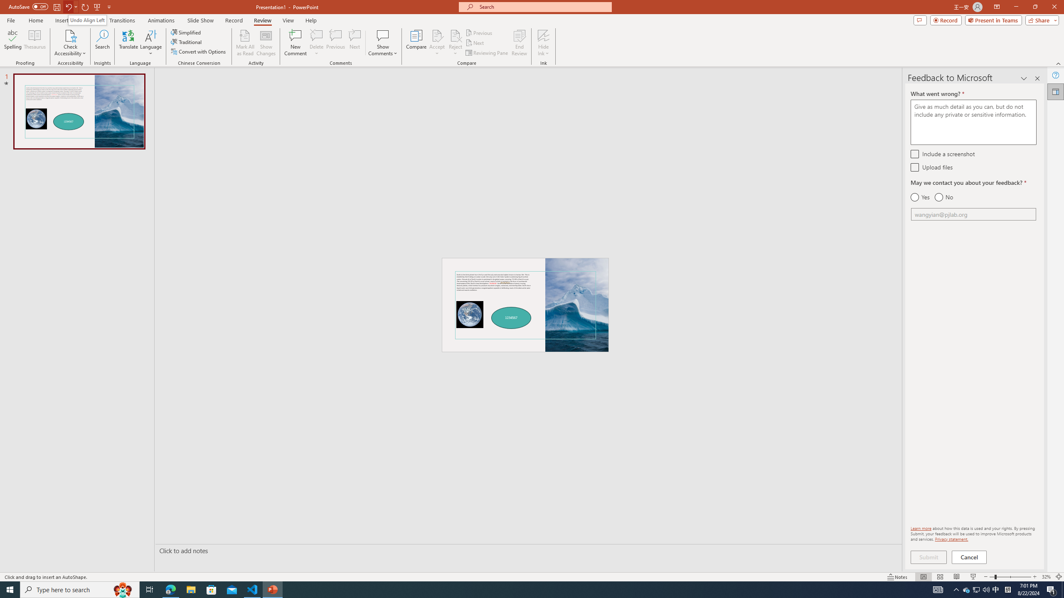 This screenshot has height=598, width=1064. I want to click on Learn more, so click(921, 528).